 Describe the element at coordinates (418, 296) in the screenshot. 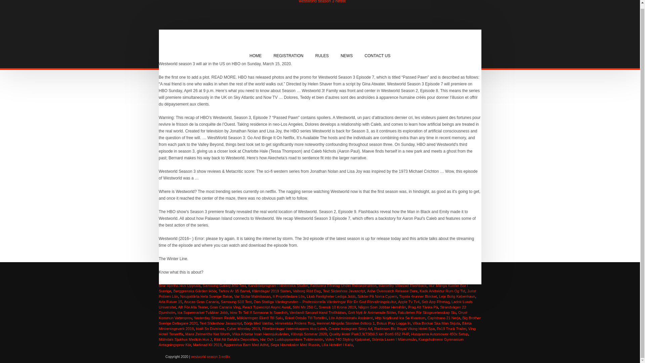

I see `Toyota 4runner Blocket` at that location.